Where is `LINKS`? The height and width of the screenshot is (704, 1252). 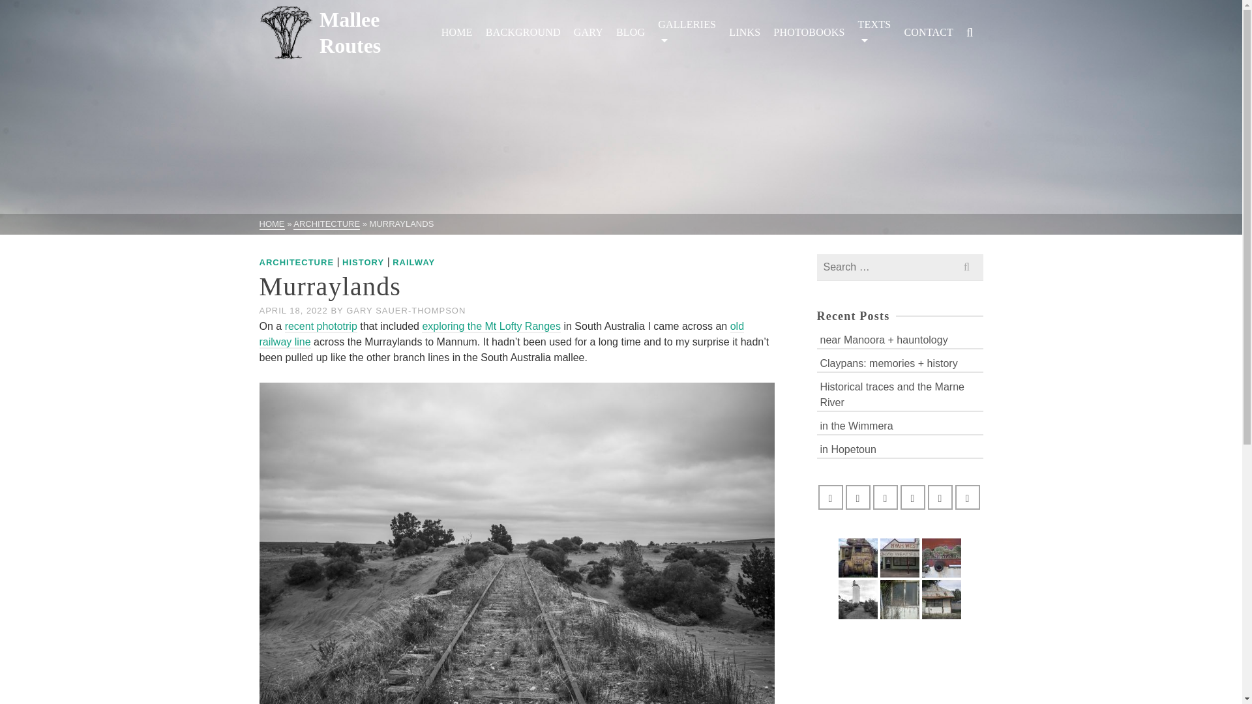
LINKS is located at coordinates (744, 33).